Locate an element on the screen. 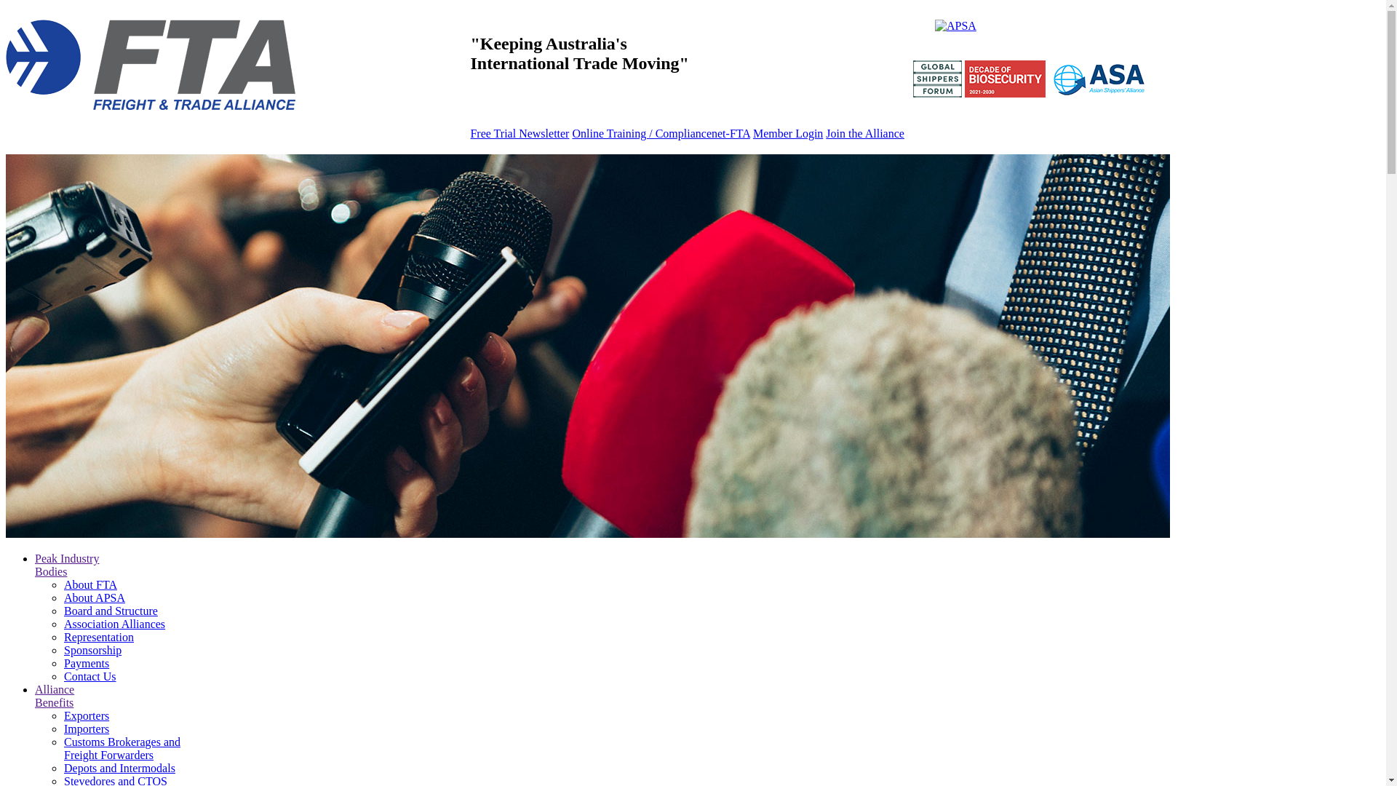  Join the Alliance is located at coordinates (865, 134).